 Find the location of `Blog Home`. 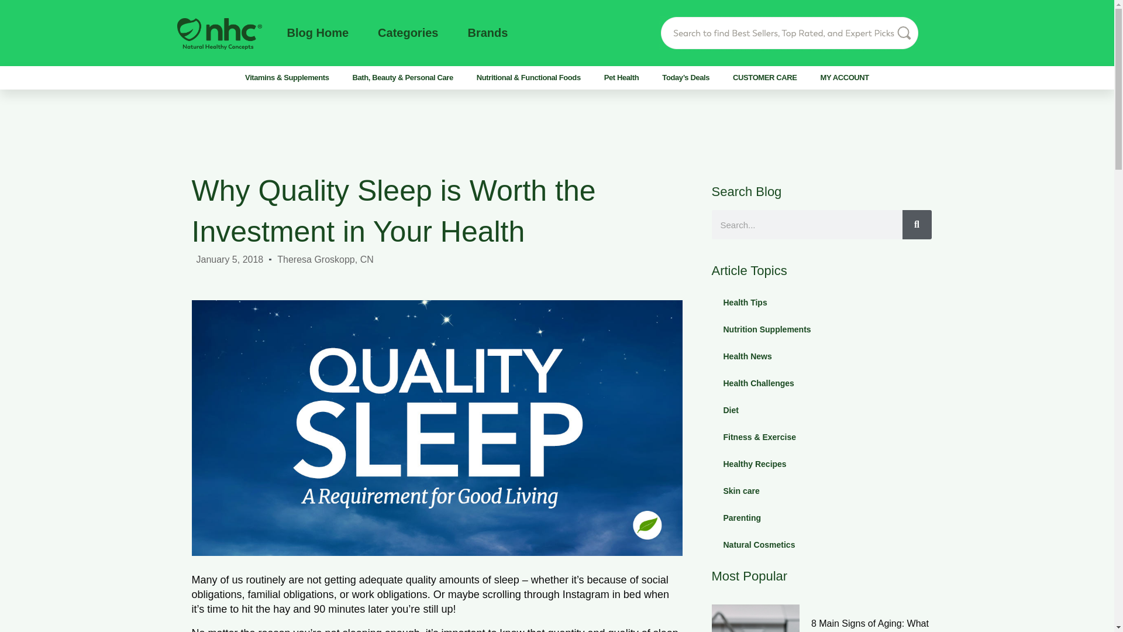

Blog Home is located at coordinates (317, 33).